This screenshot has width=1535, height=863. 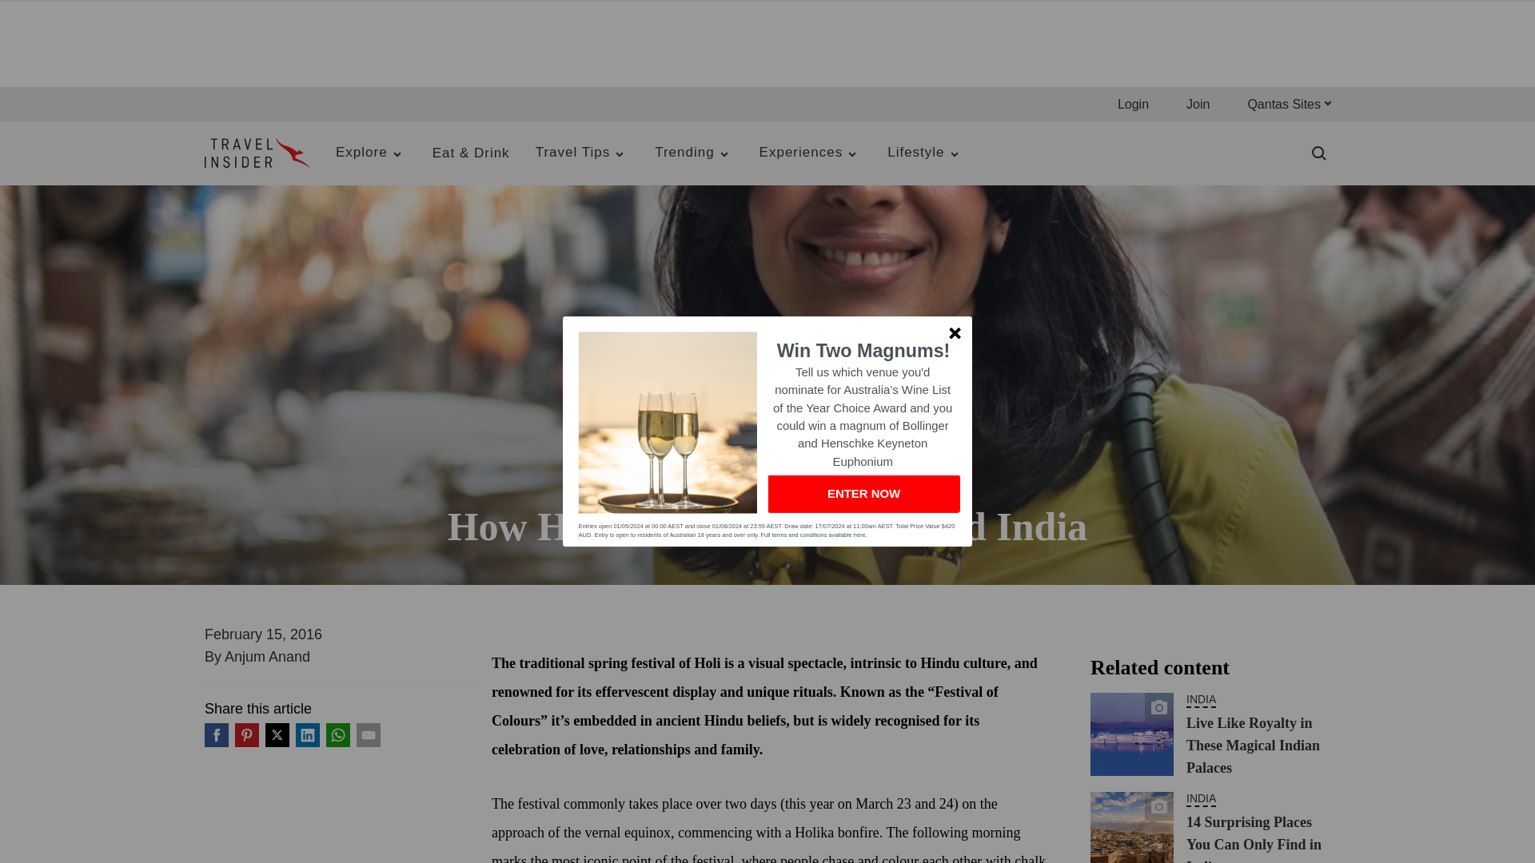 What do you see at coordinates (926, 153) in the screenshot?
I see `Lifestyle` at bounding box center [926, 153].